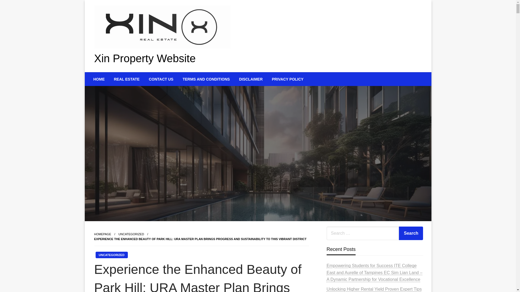 This screenshot has width=520, height=292. What do you see at coordinates (131, 234) in the screenshot?
I see `Uncategorized` at bounding box center [131, 234].